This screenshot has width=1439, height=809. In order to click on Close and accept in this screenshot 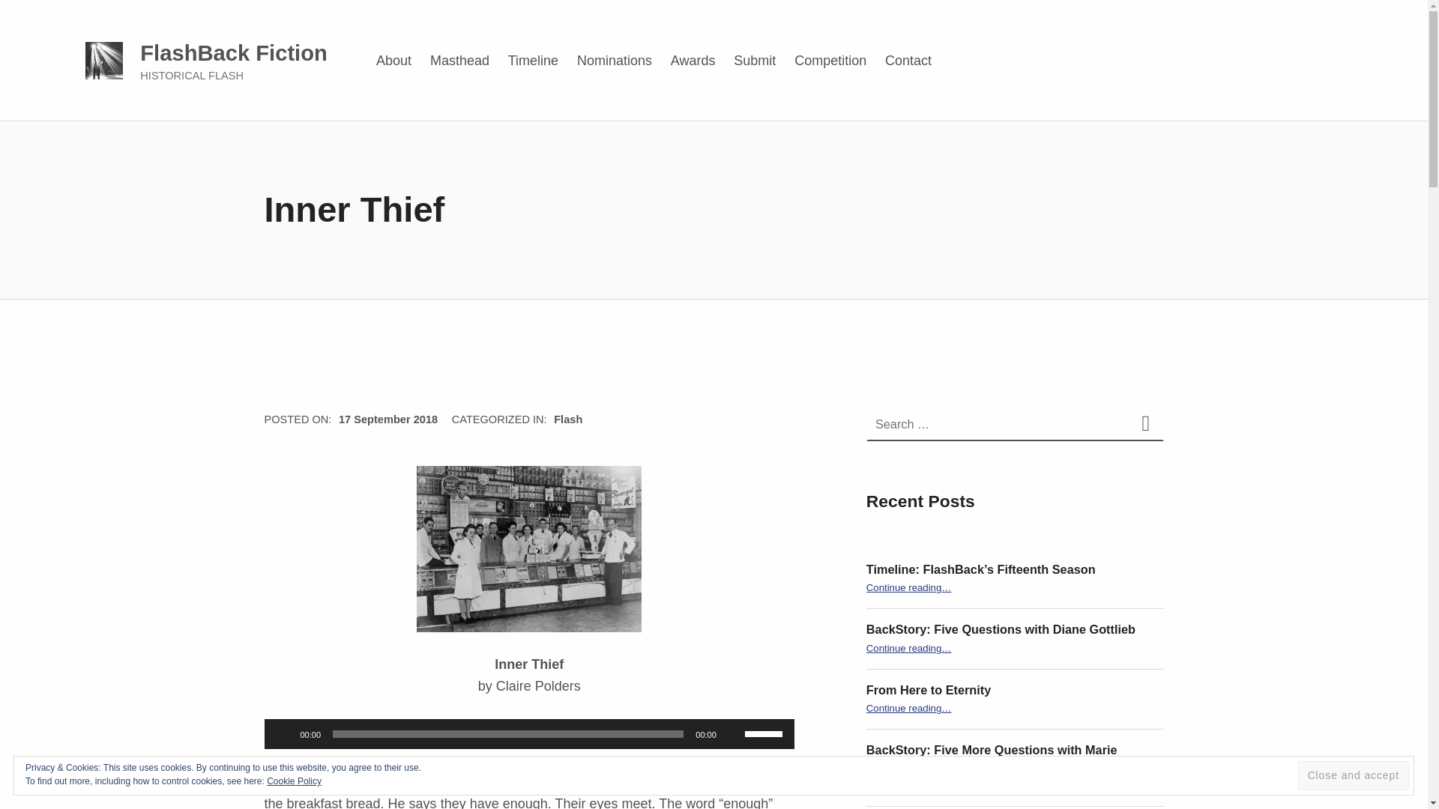, I will do `click(1353, 776)`.